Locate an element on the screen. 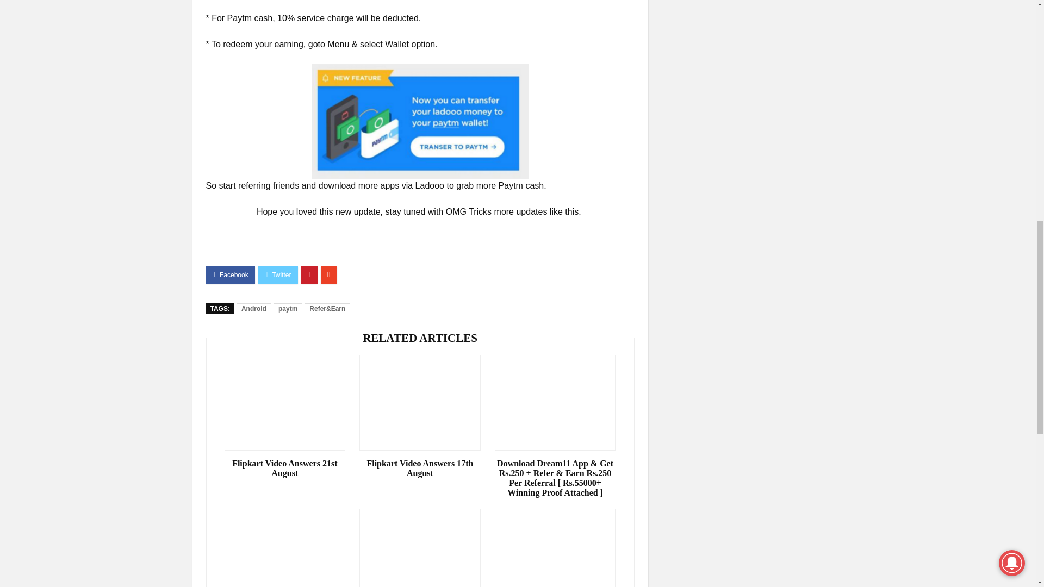 The height and width of the screenshot is (587, 1044). Flipkart Video Answers 21st August is located at coordinates (285, 469).